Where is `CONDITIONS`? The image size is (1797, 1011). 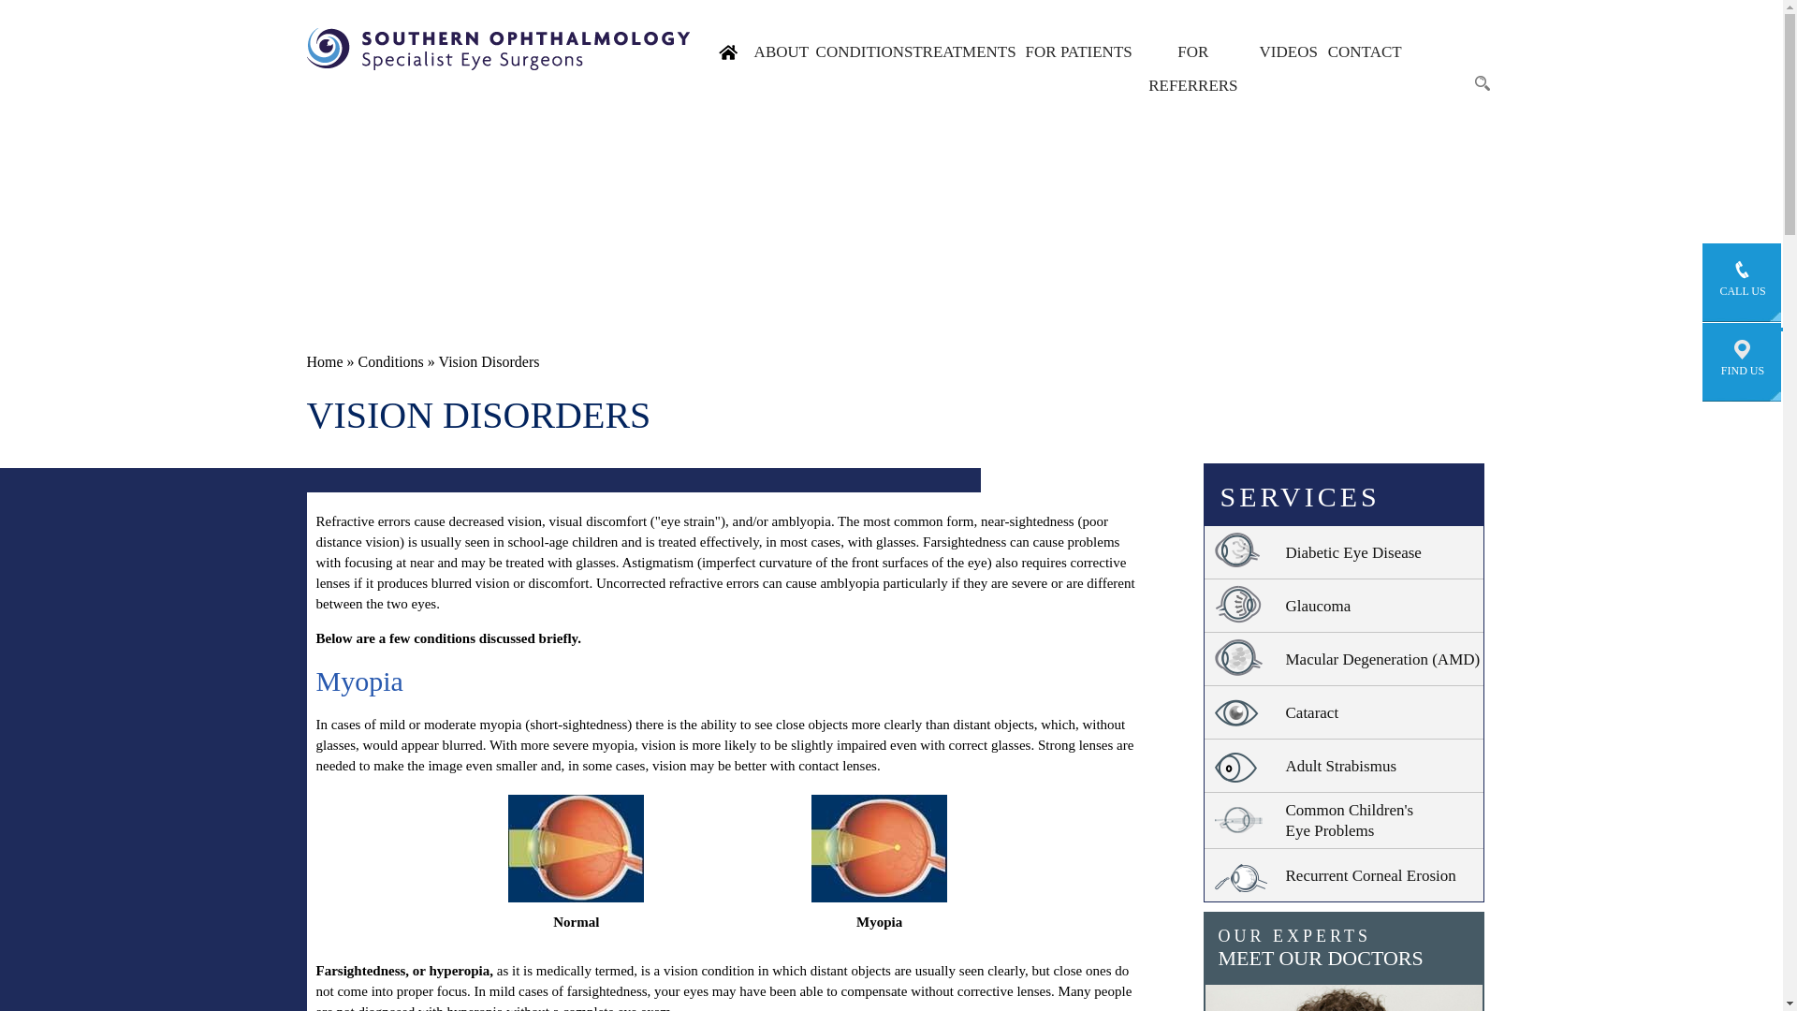
CONDITIONS is located at coordinates (861, 52).